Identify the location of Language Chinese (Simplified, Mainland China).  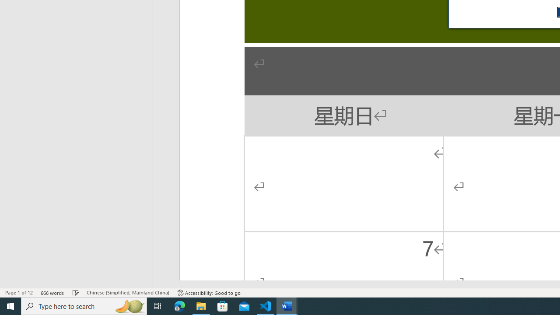
(128, 292).